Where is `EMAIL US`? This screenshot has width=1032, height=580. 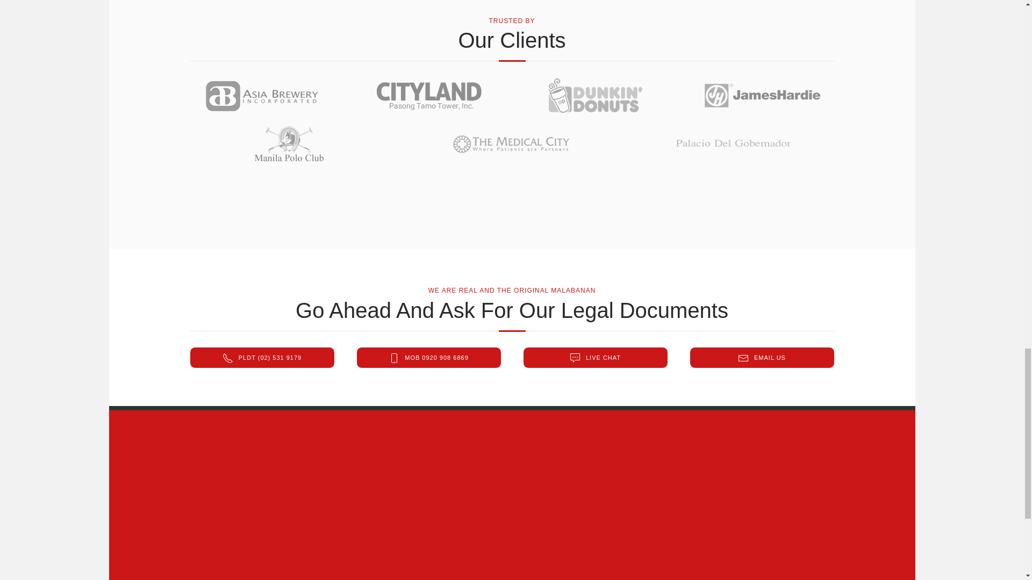
EMAIL US is located at coordinates (761, 357).